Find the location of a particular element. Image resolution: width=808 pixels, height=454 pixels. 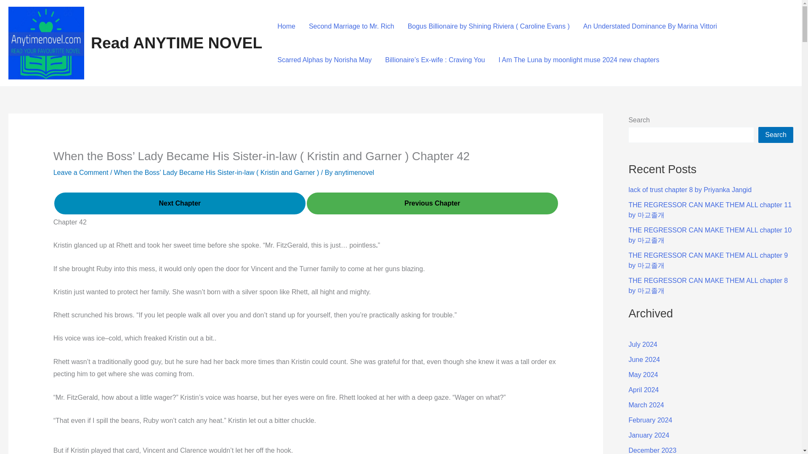

Home is located at coordinates (286, 26).